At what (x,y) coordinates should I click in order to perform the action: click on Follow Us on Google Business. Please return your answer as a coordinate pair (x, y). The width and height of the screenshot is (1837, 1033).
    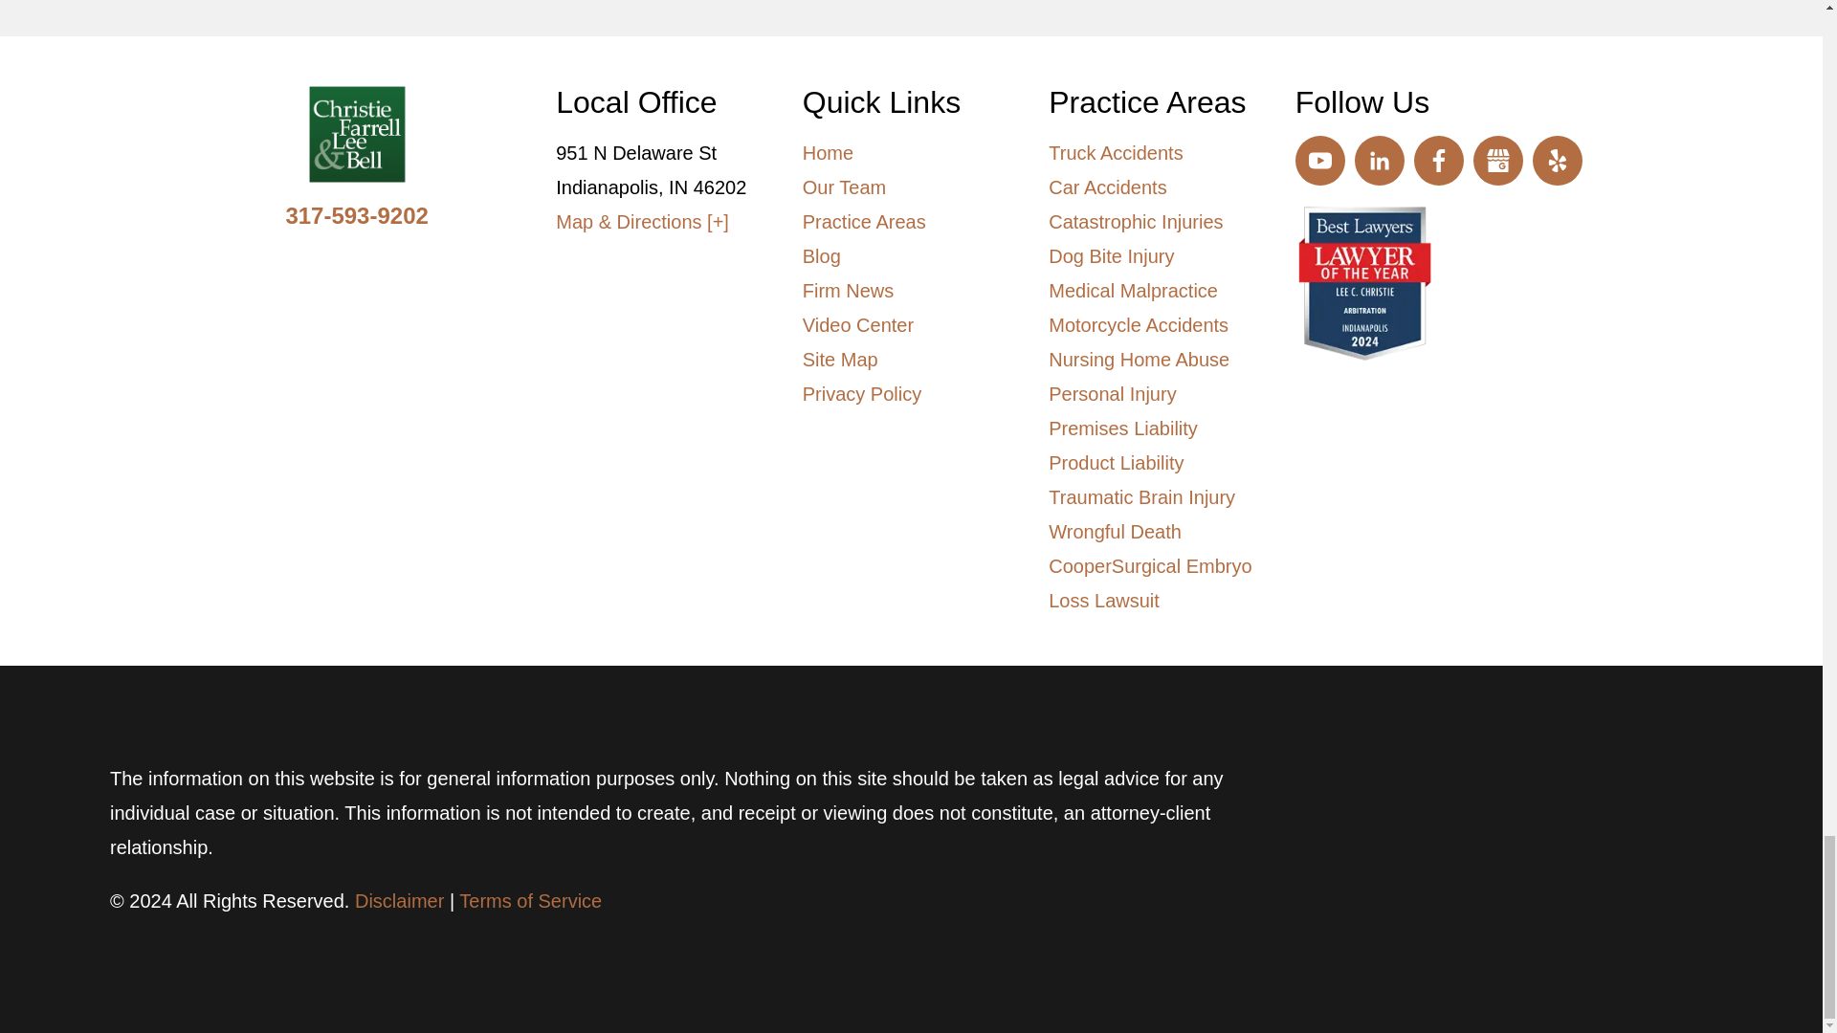
    Looking at the image, I should click on (1497, 161).